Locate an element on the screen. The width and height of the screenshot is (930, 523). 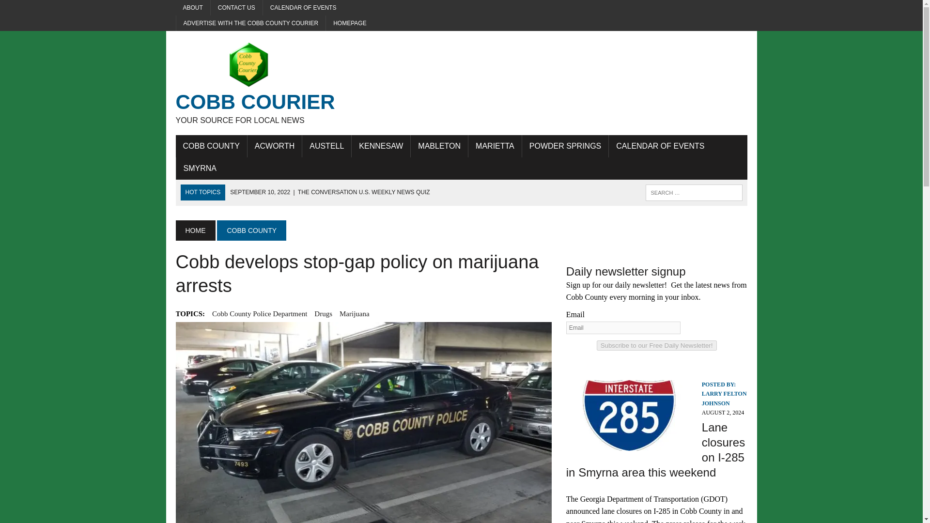
MARIETTA is located at coordinates (495, 146).